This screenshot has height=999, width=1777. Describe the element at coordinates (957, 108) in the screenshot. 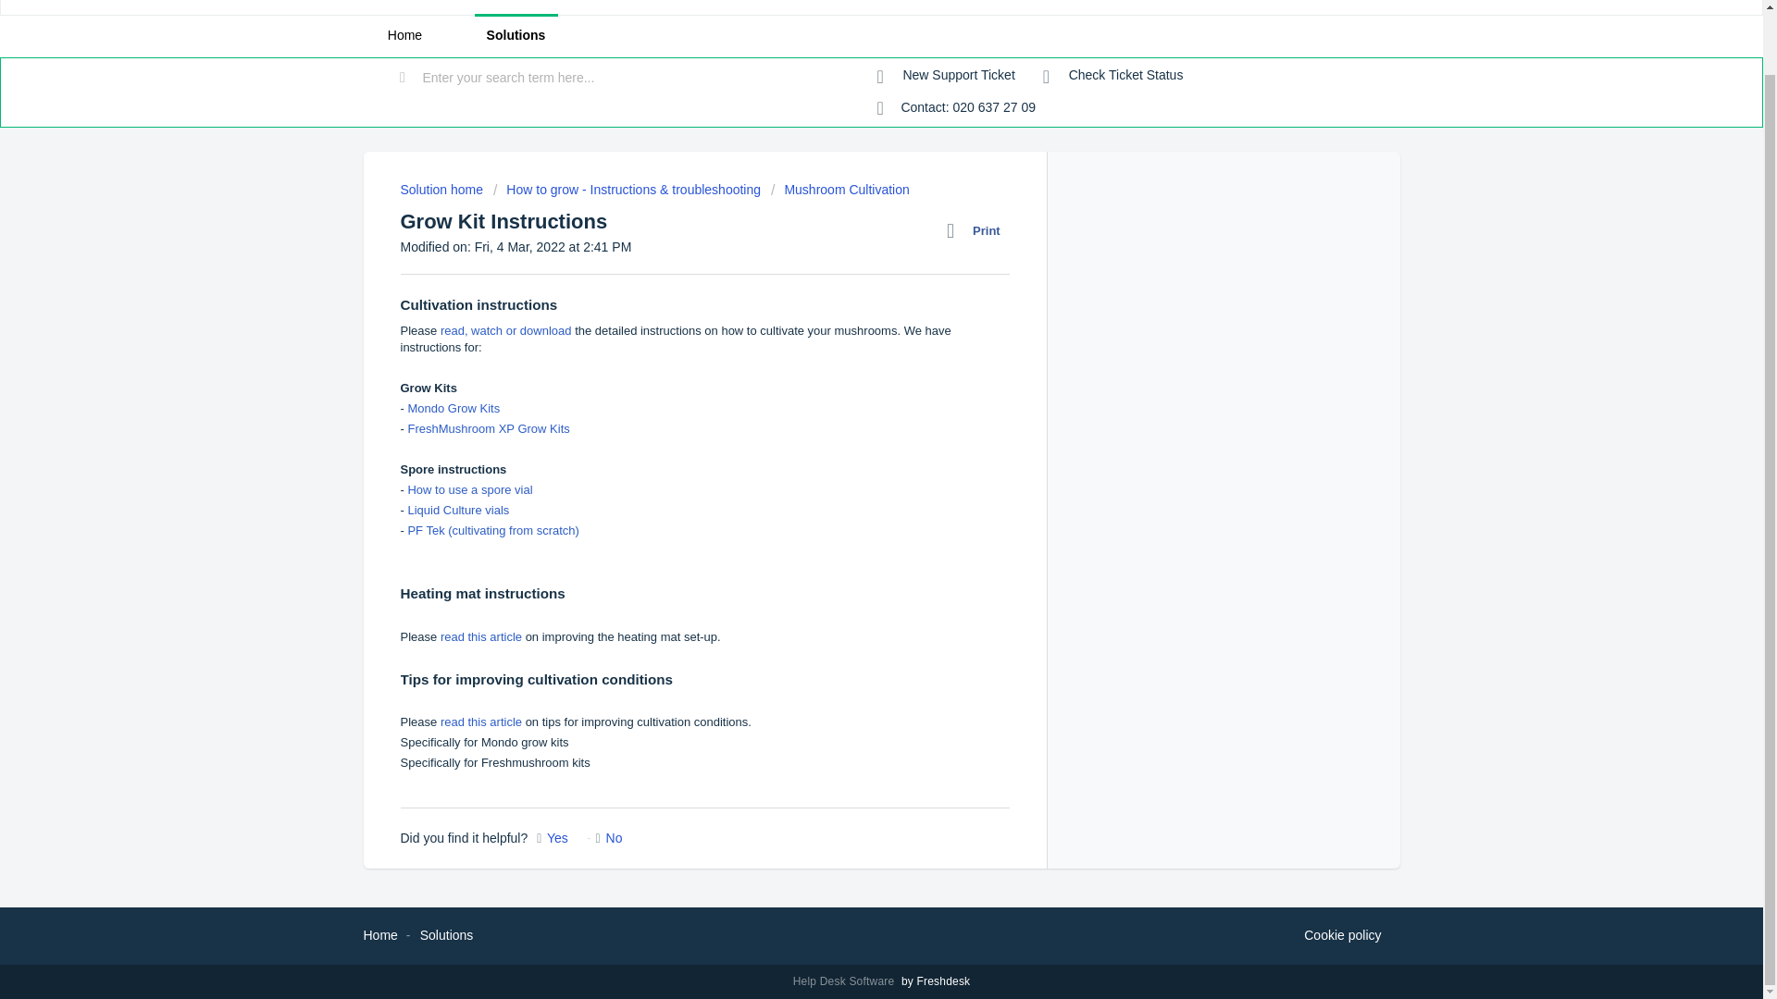

I see `Contact: 020 637 27 09` at that location.